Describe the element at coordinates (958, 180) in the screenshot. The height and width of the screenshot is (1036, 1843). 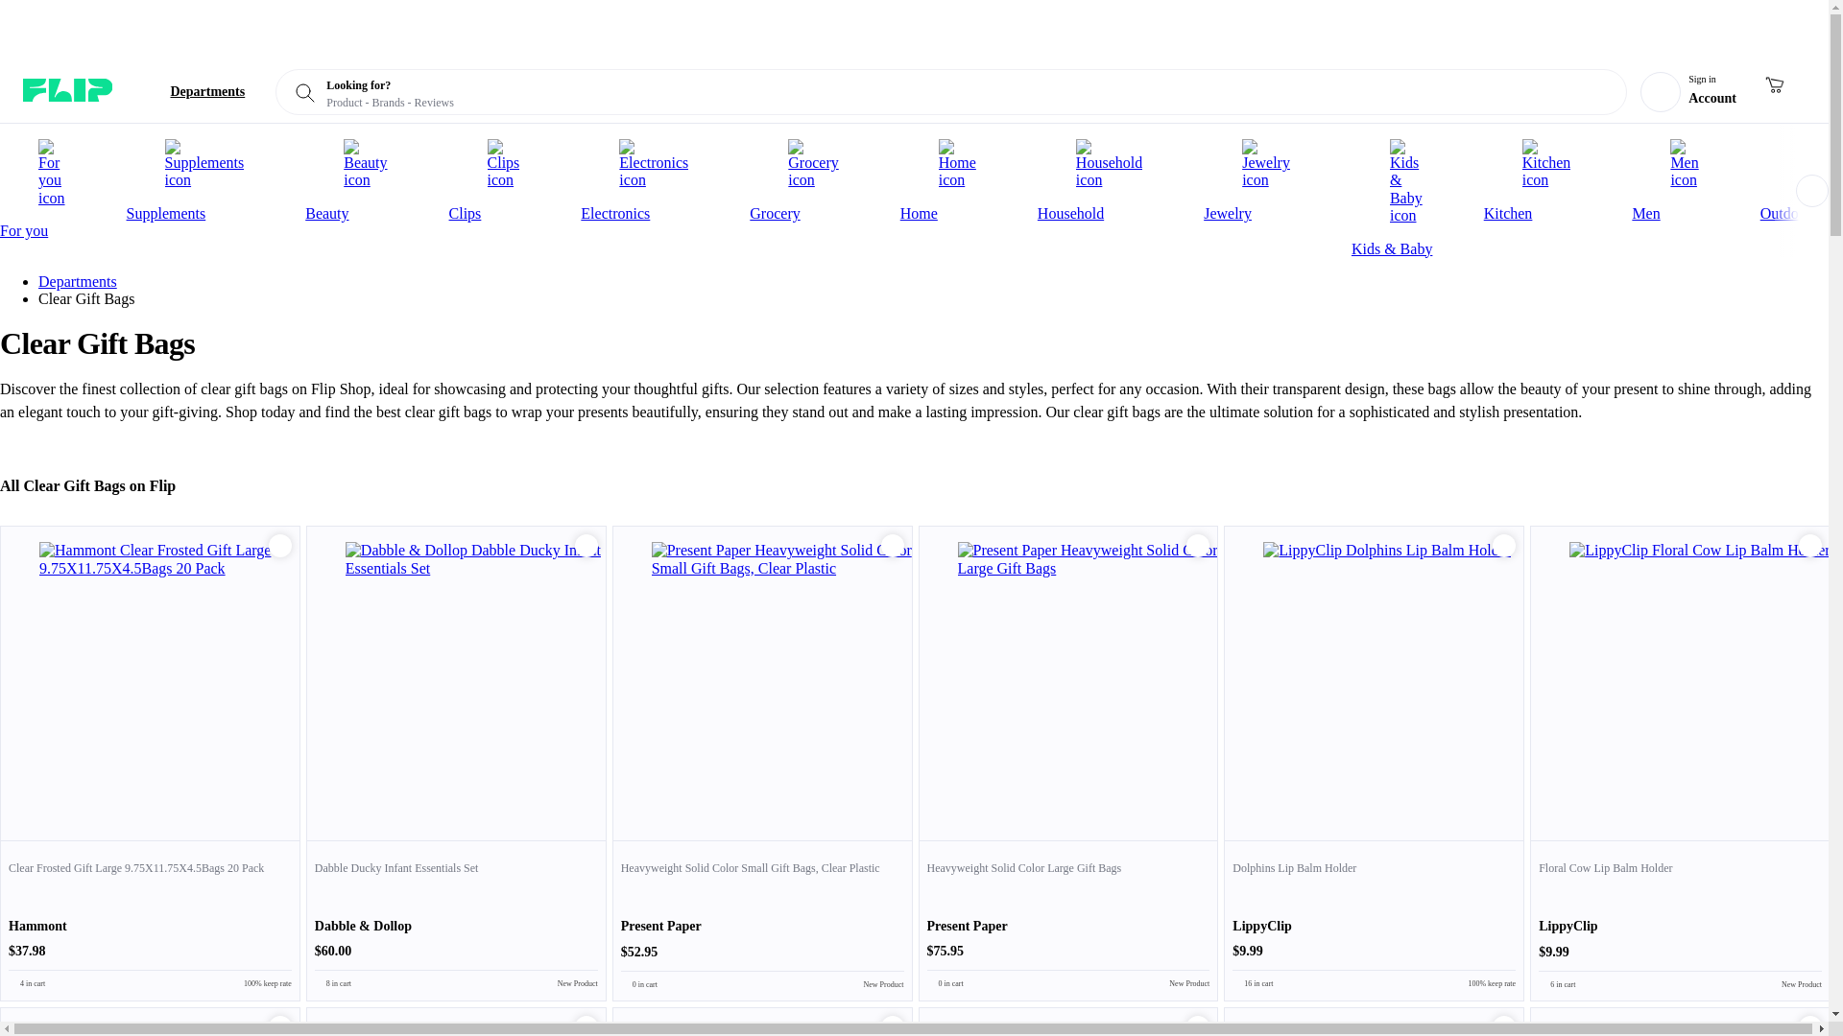
I see `Home` at that location.